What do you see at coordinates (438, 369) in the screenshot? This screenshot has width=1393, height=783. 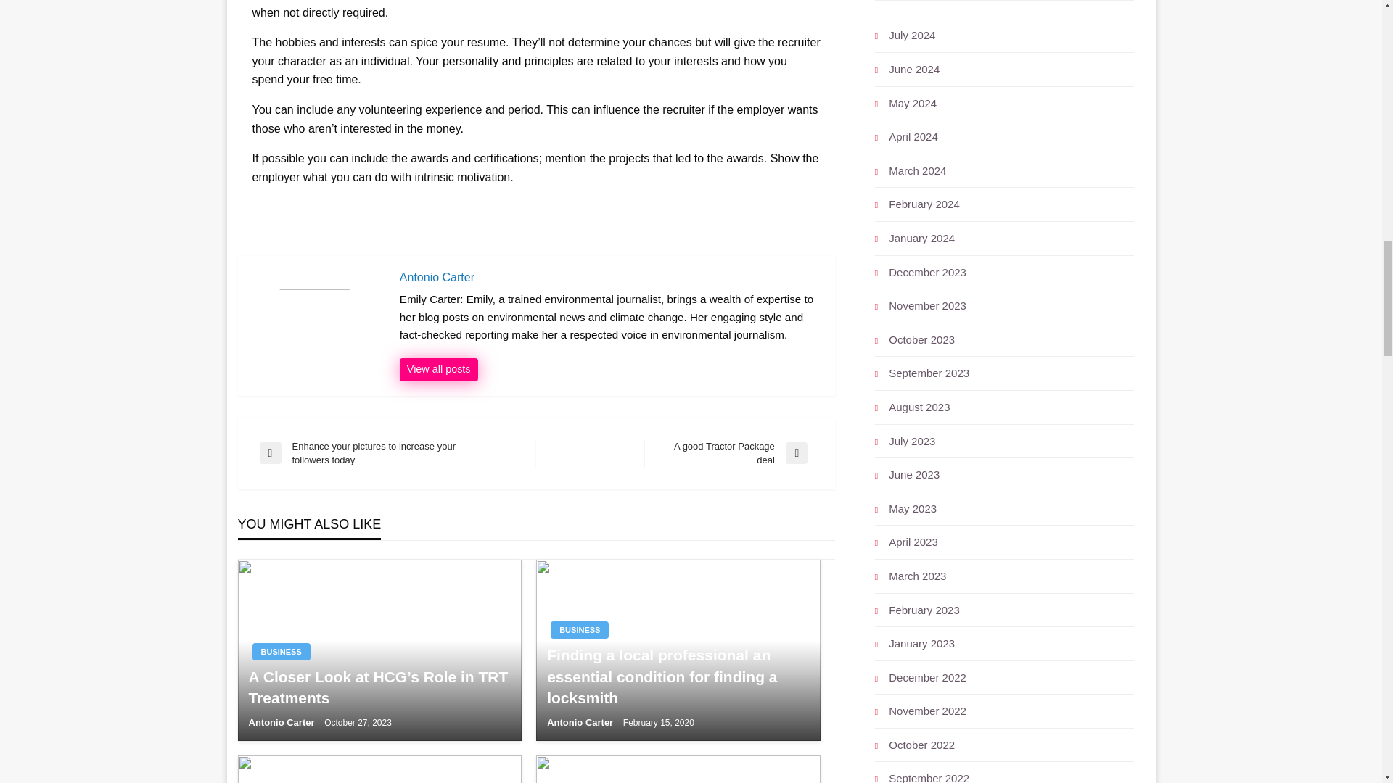 I see `Antonio Carter` at bounding box center [438, 369].